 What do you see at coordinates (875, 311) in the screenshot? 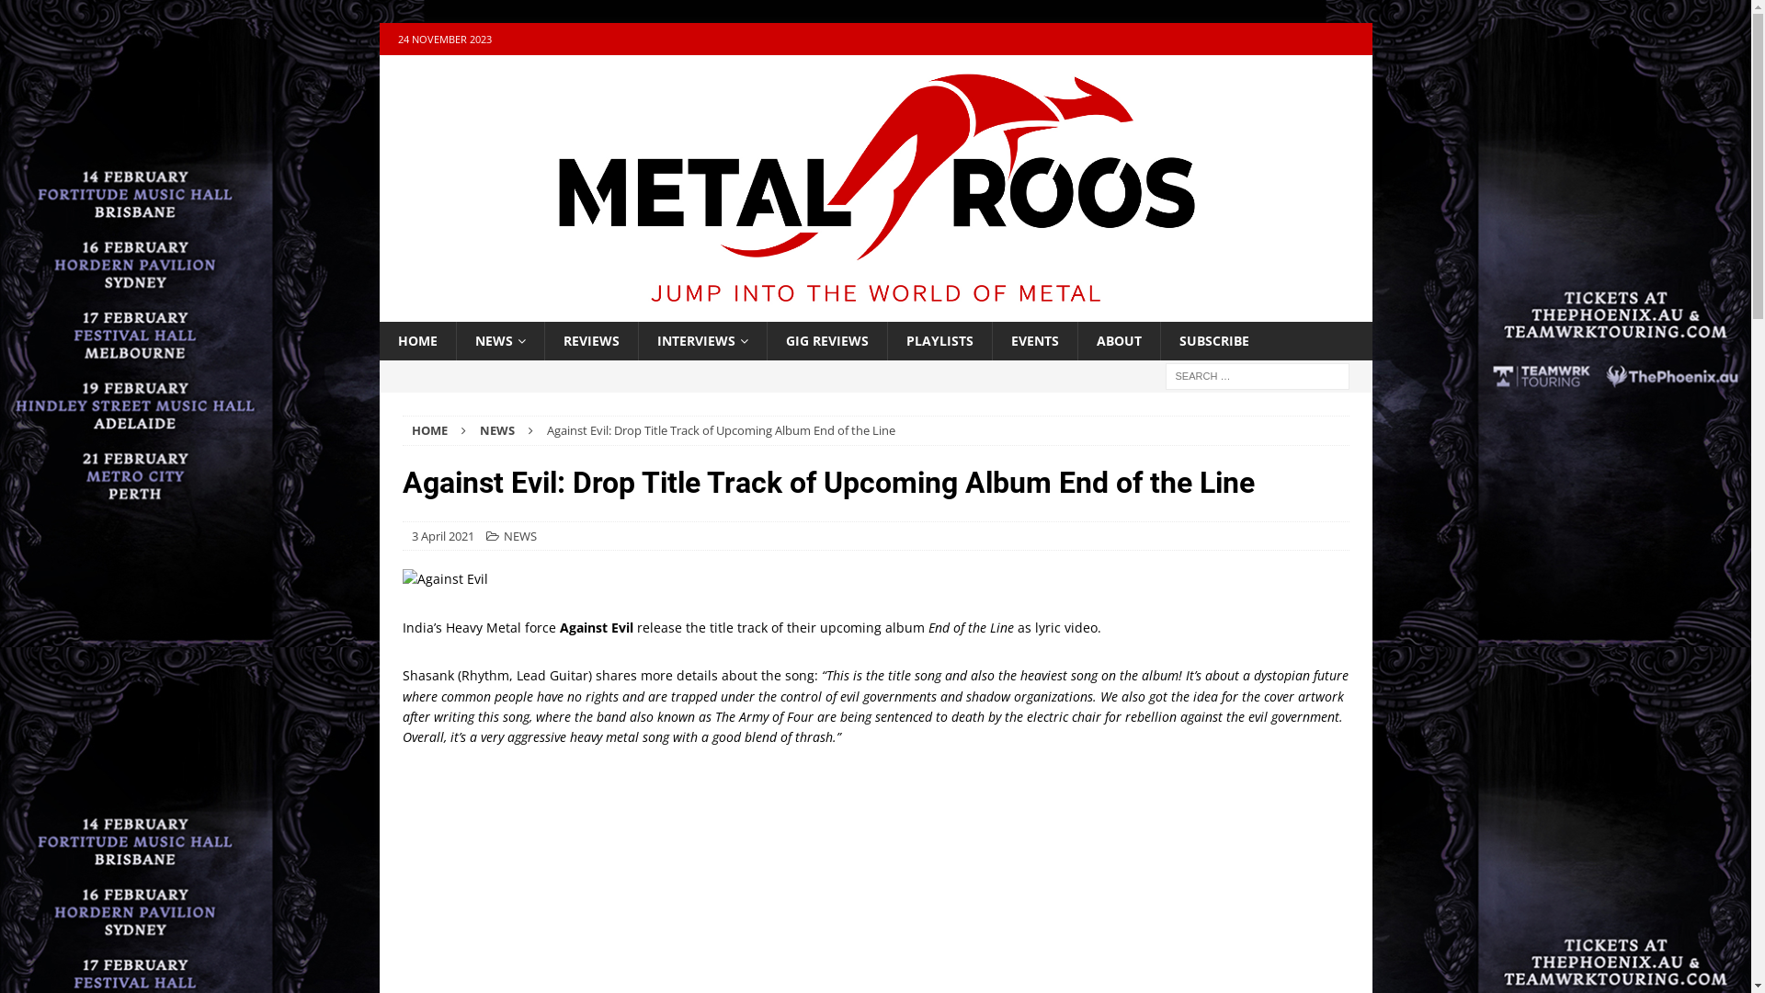
I see `Metal-Roos` at bounding box center [875, 311].